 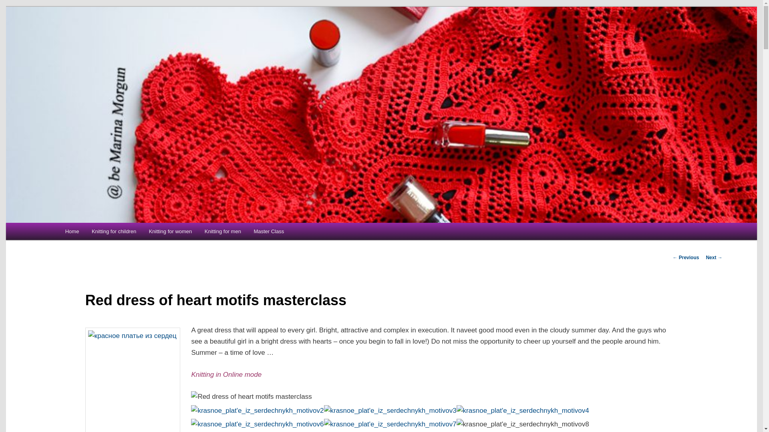 I want to click on knitted for girls, so click(x=170, y=231).